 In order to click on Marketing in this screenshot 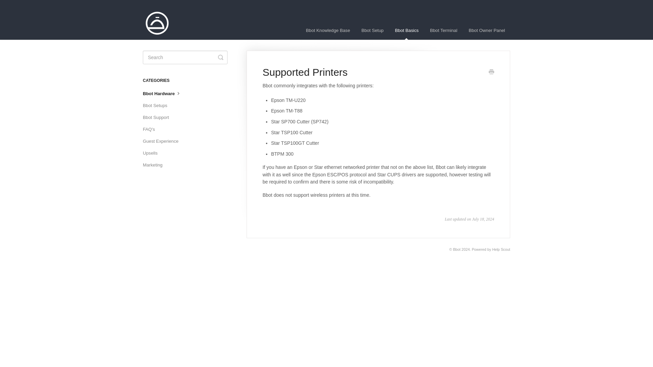, I will do `click(155, 165)`.